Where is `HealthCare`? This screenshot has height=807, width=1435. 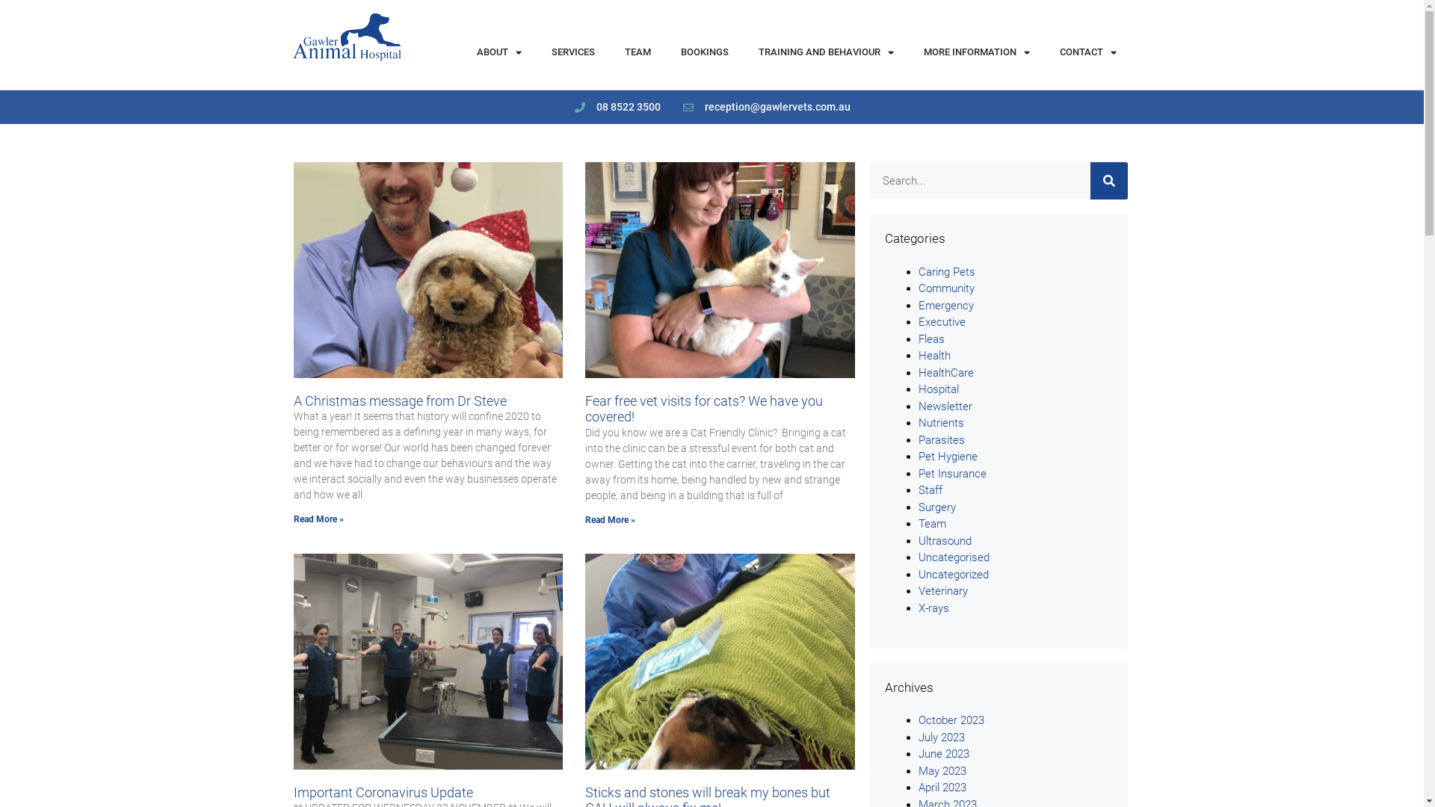
HealthCare is located at coordinates (946, 373).